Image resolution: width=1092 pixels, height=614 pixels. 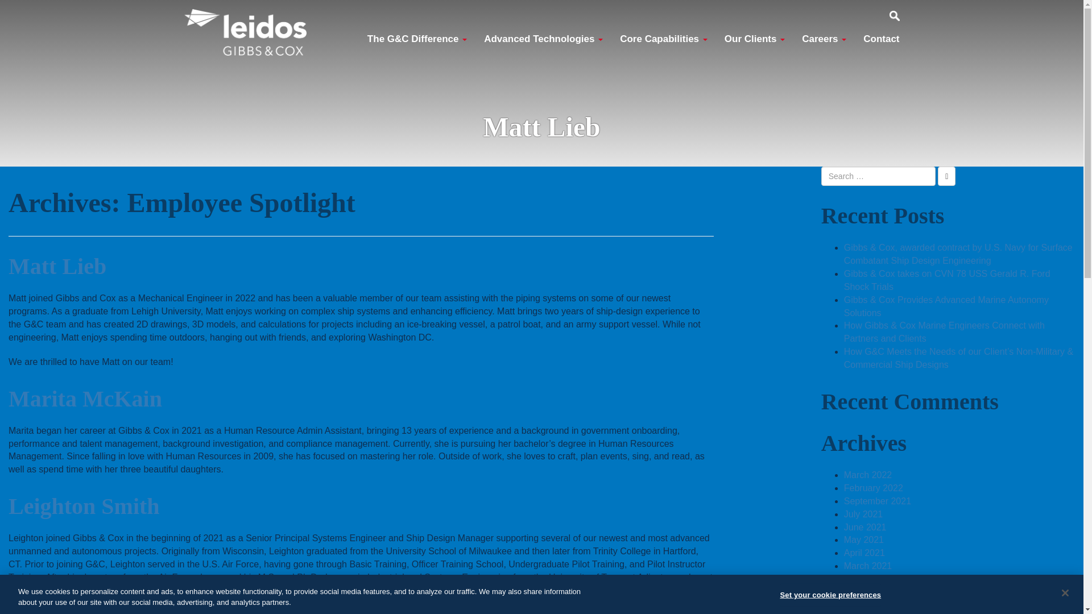 What do you see at coordinates (57, 266) in the screenshot?
I see `Matt Lieb` at bounding box center [57, 266].